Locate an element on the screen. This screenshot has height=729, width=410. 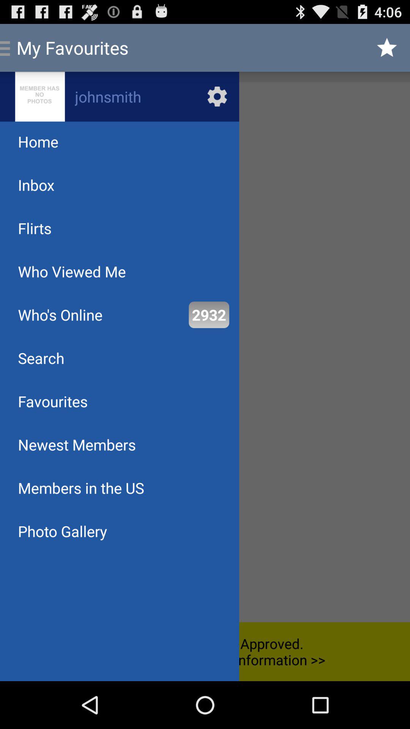
tap icon above the your profile is item is located at coordinates (209, 314).